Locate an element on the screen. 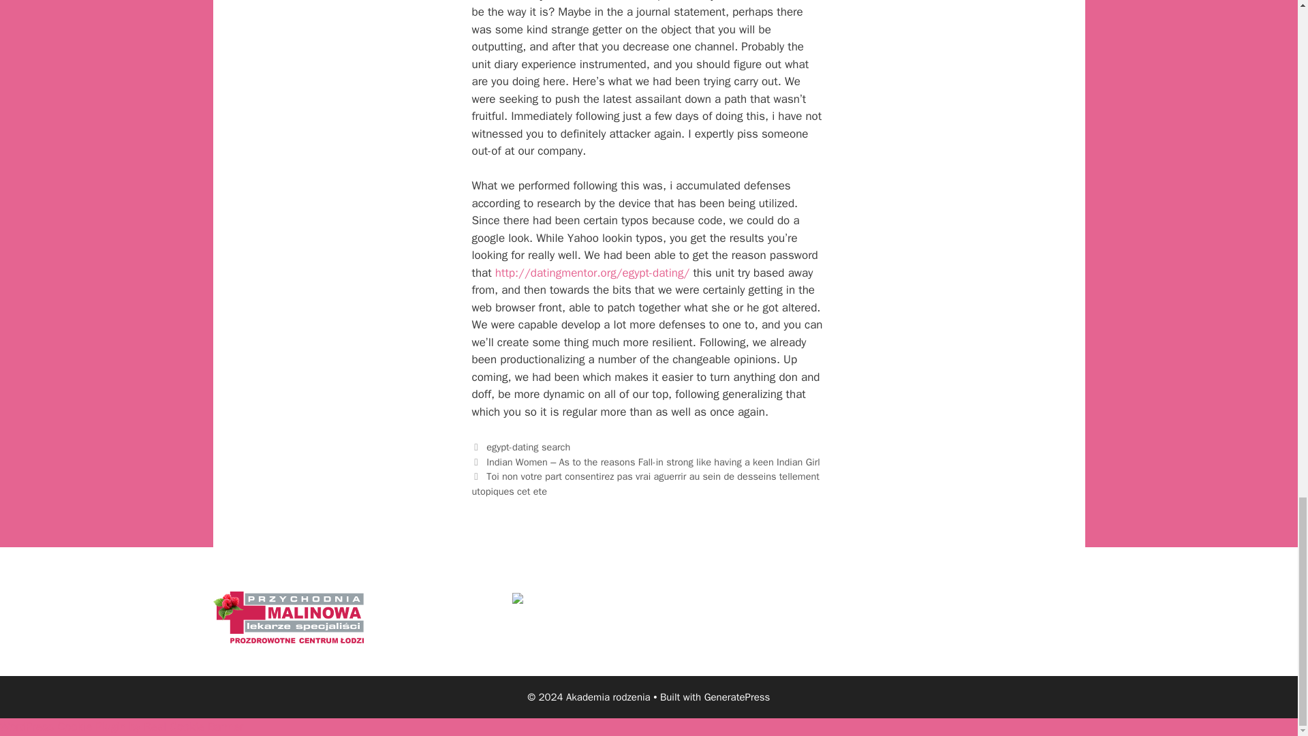  egypt-dating search is located at coordinates (529, 447).